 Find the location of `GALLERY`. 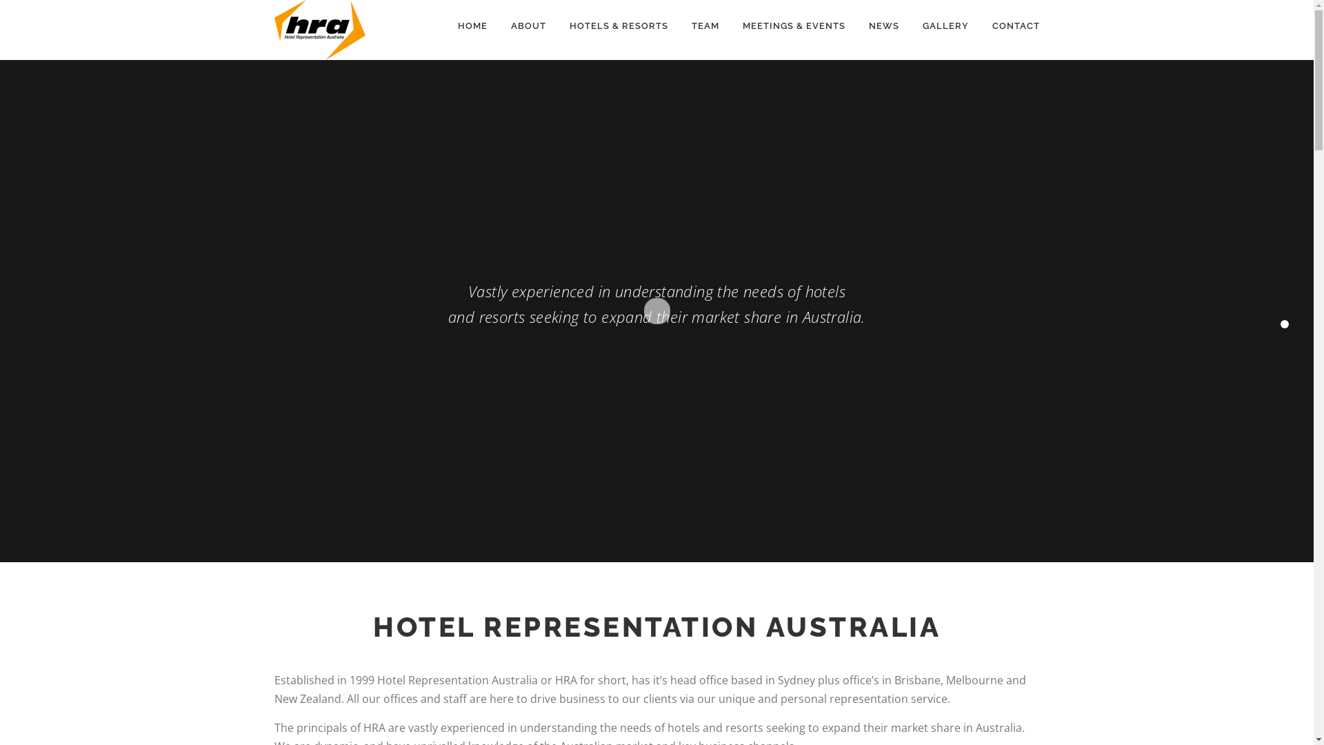

GALLERY is located at coordinates (945, 26).